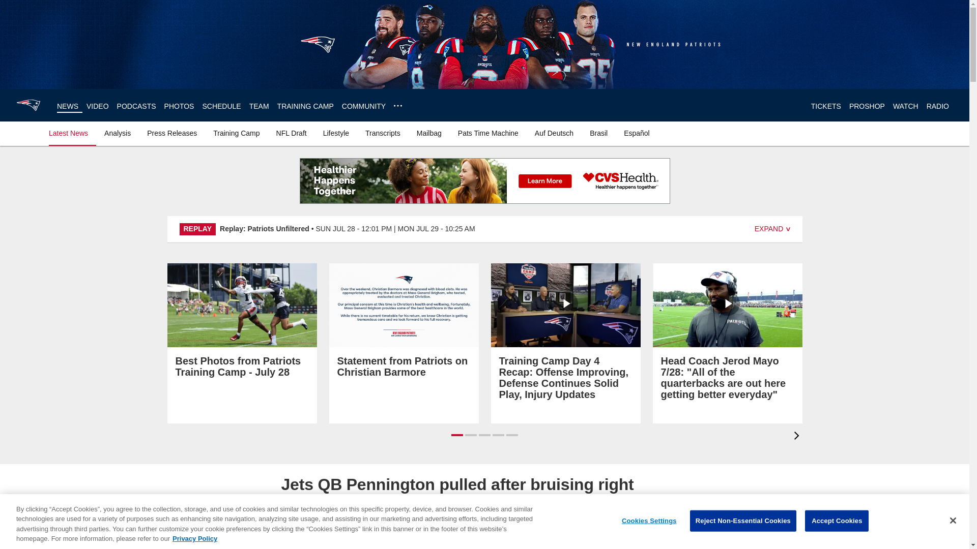 Image resolution: width=977 pixels, height=549 pixels. What do you see at coordinates (867, 106) in the screenshot?
I see `PROSHOP` at bounding box center [867, 106].